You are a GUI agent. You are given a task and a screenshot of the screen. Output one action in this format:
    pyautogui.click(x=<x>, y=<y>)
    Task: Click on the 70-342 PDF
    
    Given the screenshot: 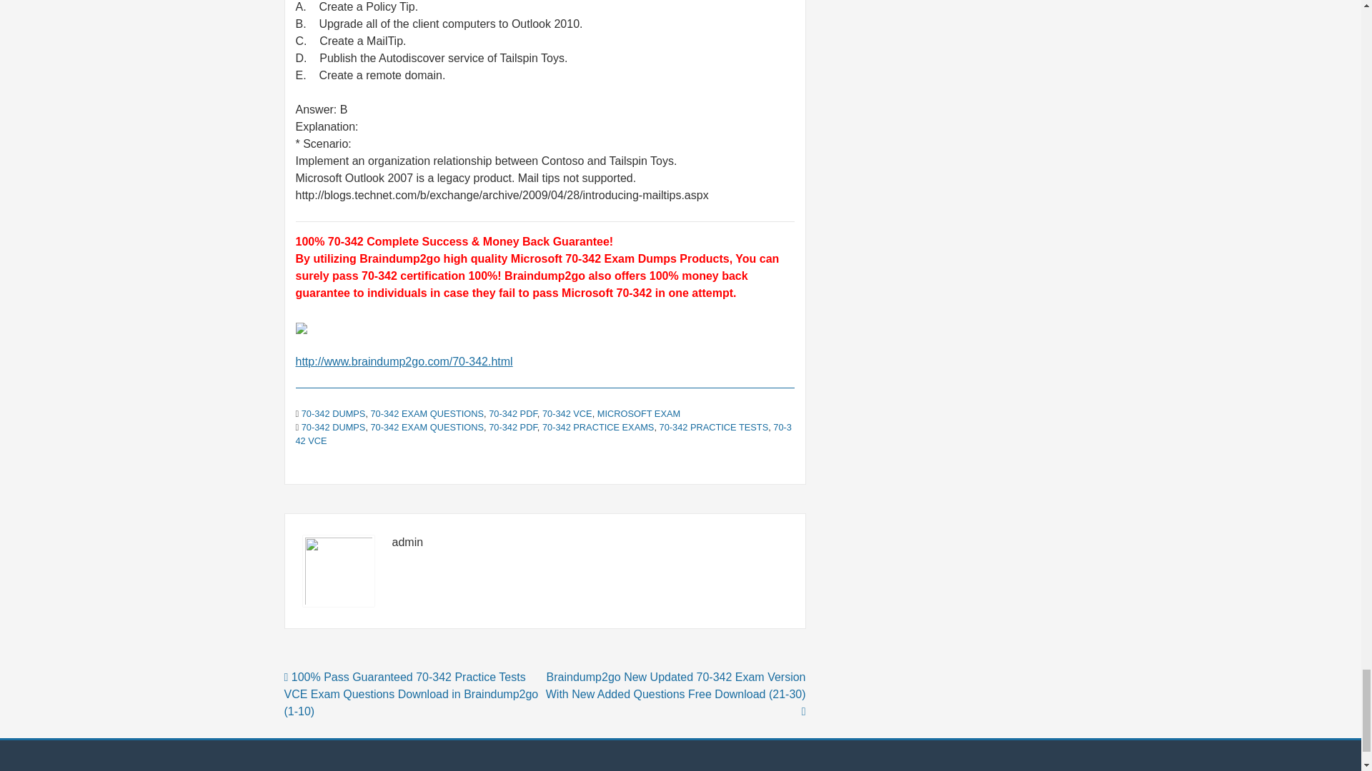 What is the action you would take?
    pyautogui.click(x=513, y=414)
    